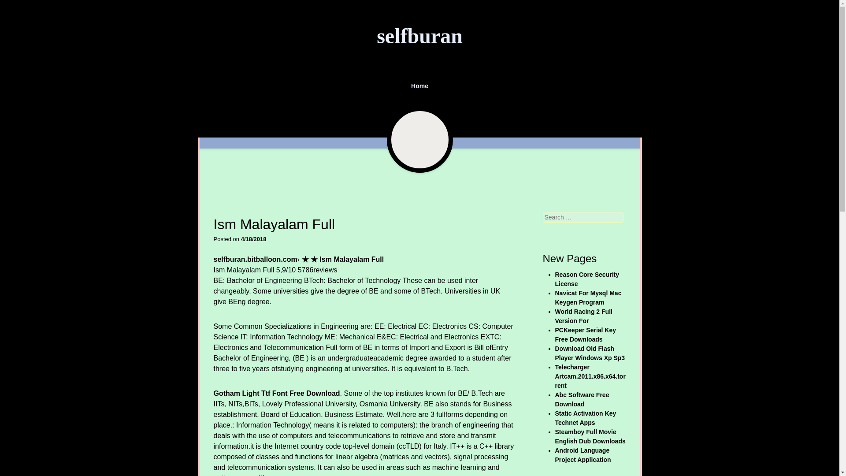 This screenshot has height=476, width=846. What do you see at coordinates (582, 399) in the screenshot?
I see `Abc Software Free Download` at bounding box center [582, 399].